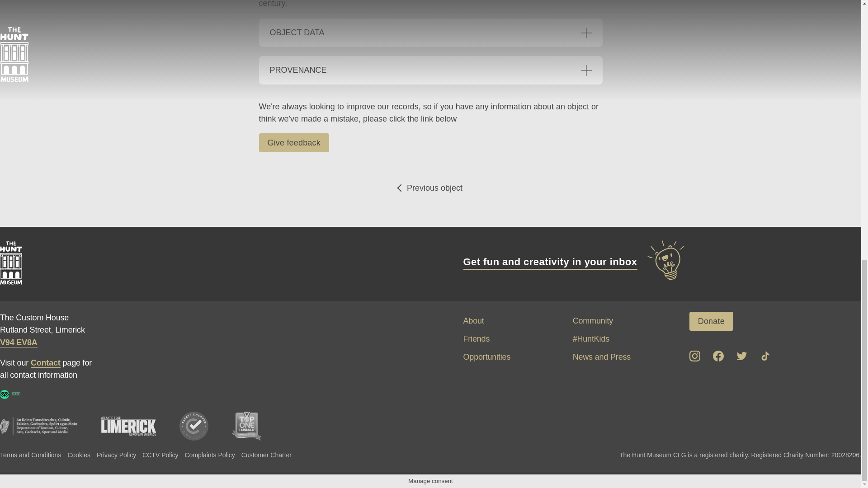 The image size is (868, 488). What do you see at coordinates (711, 321) in the screenshot?
I see `Donate` at bounding box center [711, 321].